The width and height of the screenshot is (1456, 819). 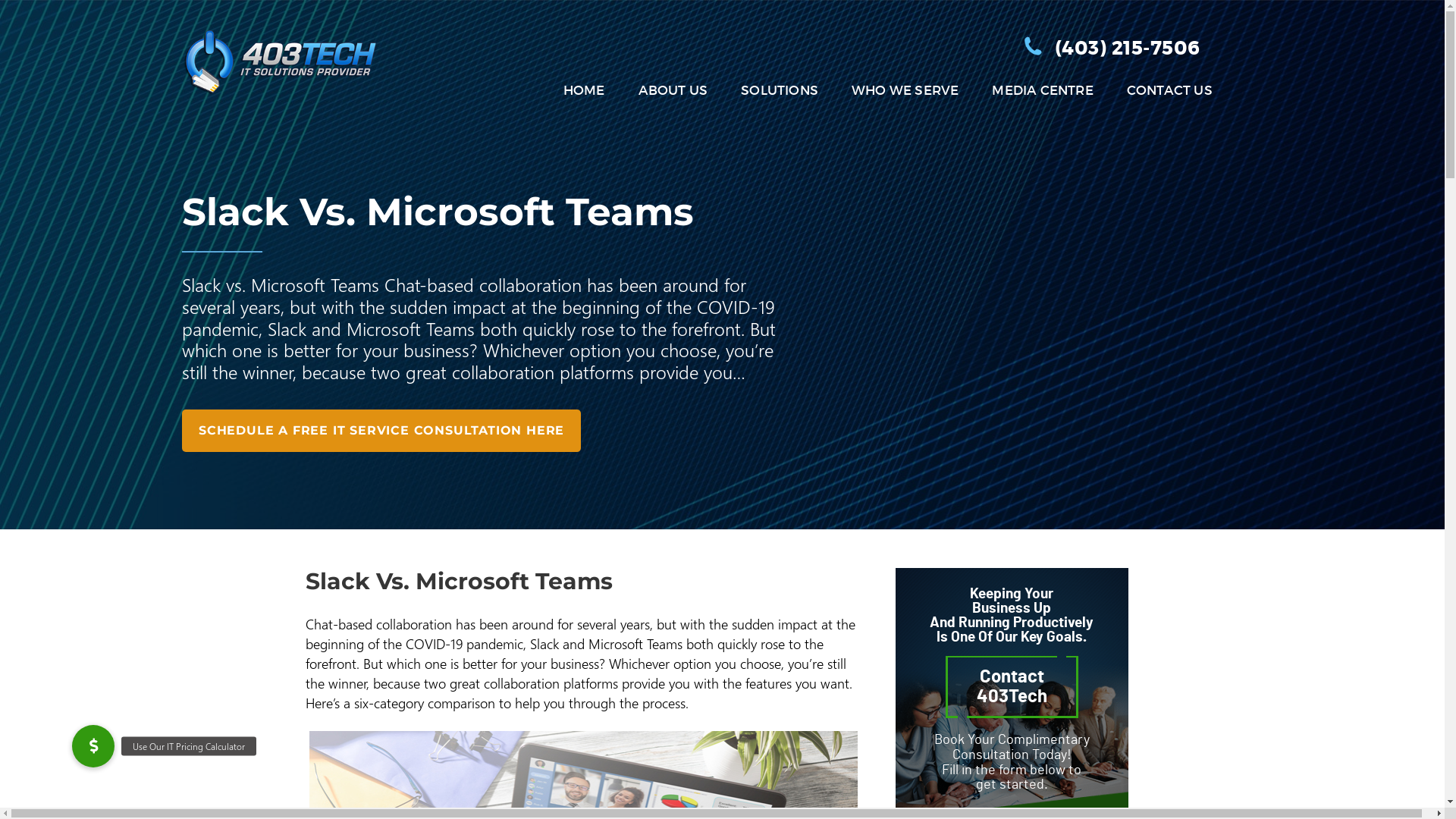 What do you see at coordinates (905, 91) in the screenshot?
I see `WHO WE SERVE` at bounding box center [905, 91].